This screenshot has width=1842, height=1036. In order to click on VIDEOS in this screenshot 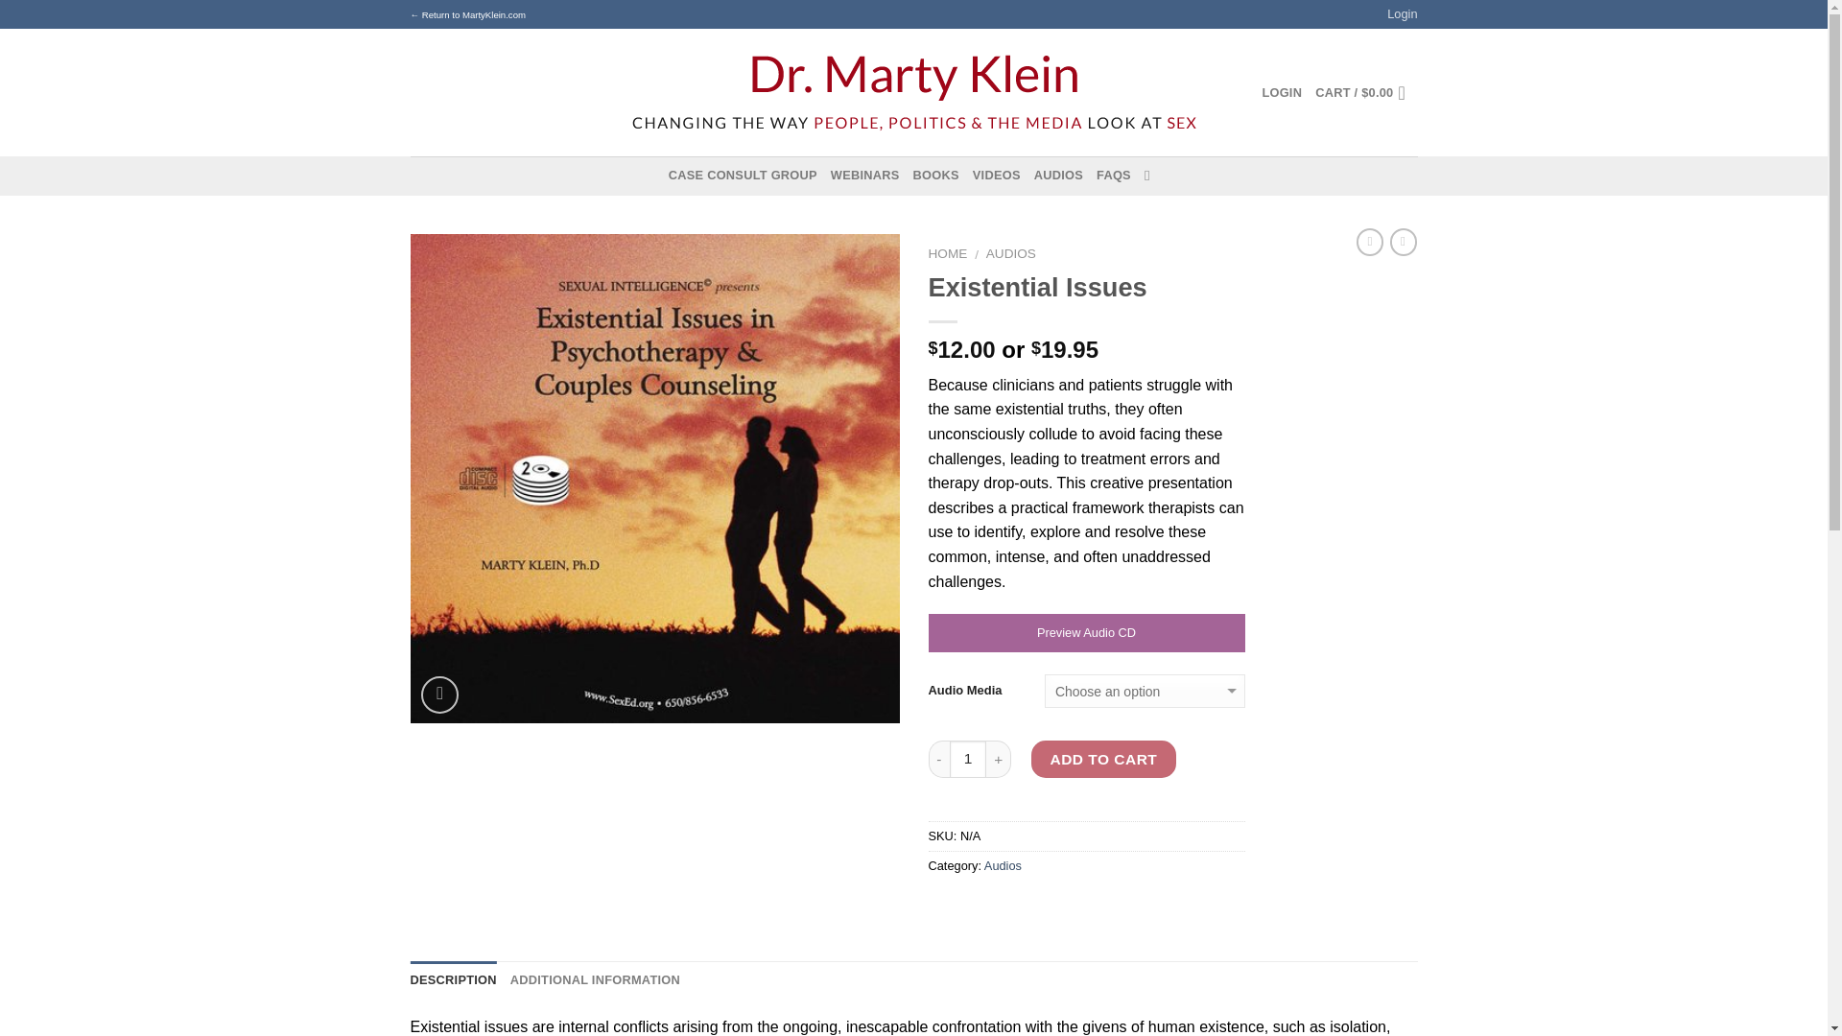, I will do `click(996, 176)`.